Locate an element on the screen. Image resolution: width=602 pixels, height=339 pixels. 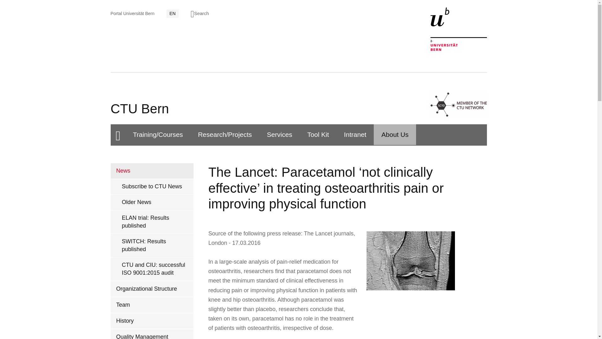
ELAN trial: Results published is located at coordinates (152, 222).